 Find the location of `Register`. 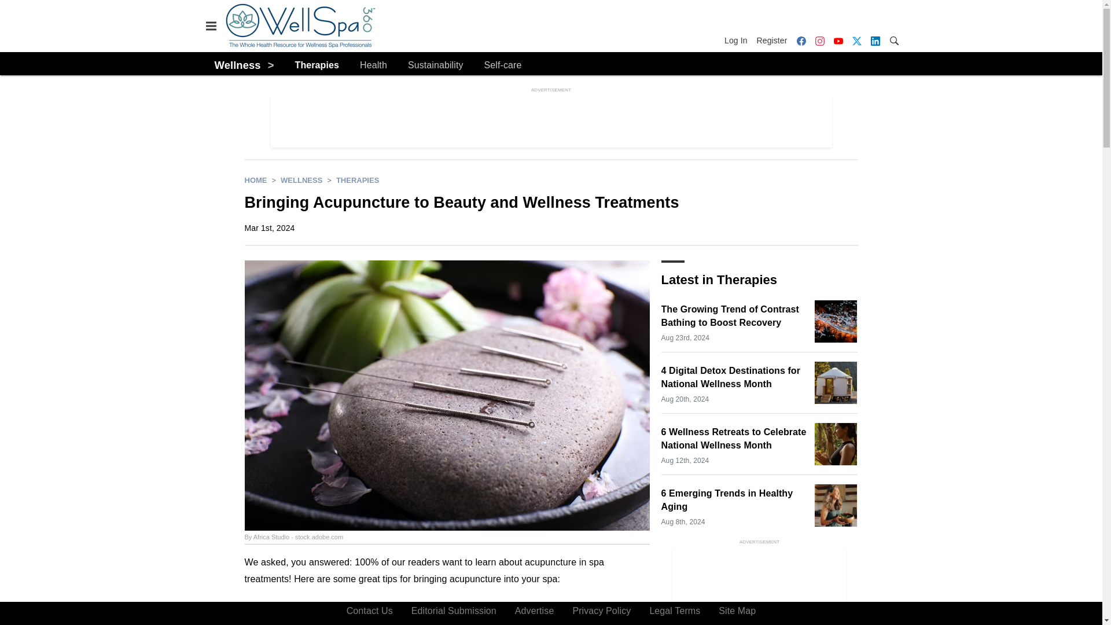

Register is located at coordinates (772, 41).